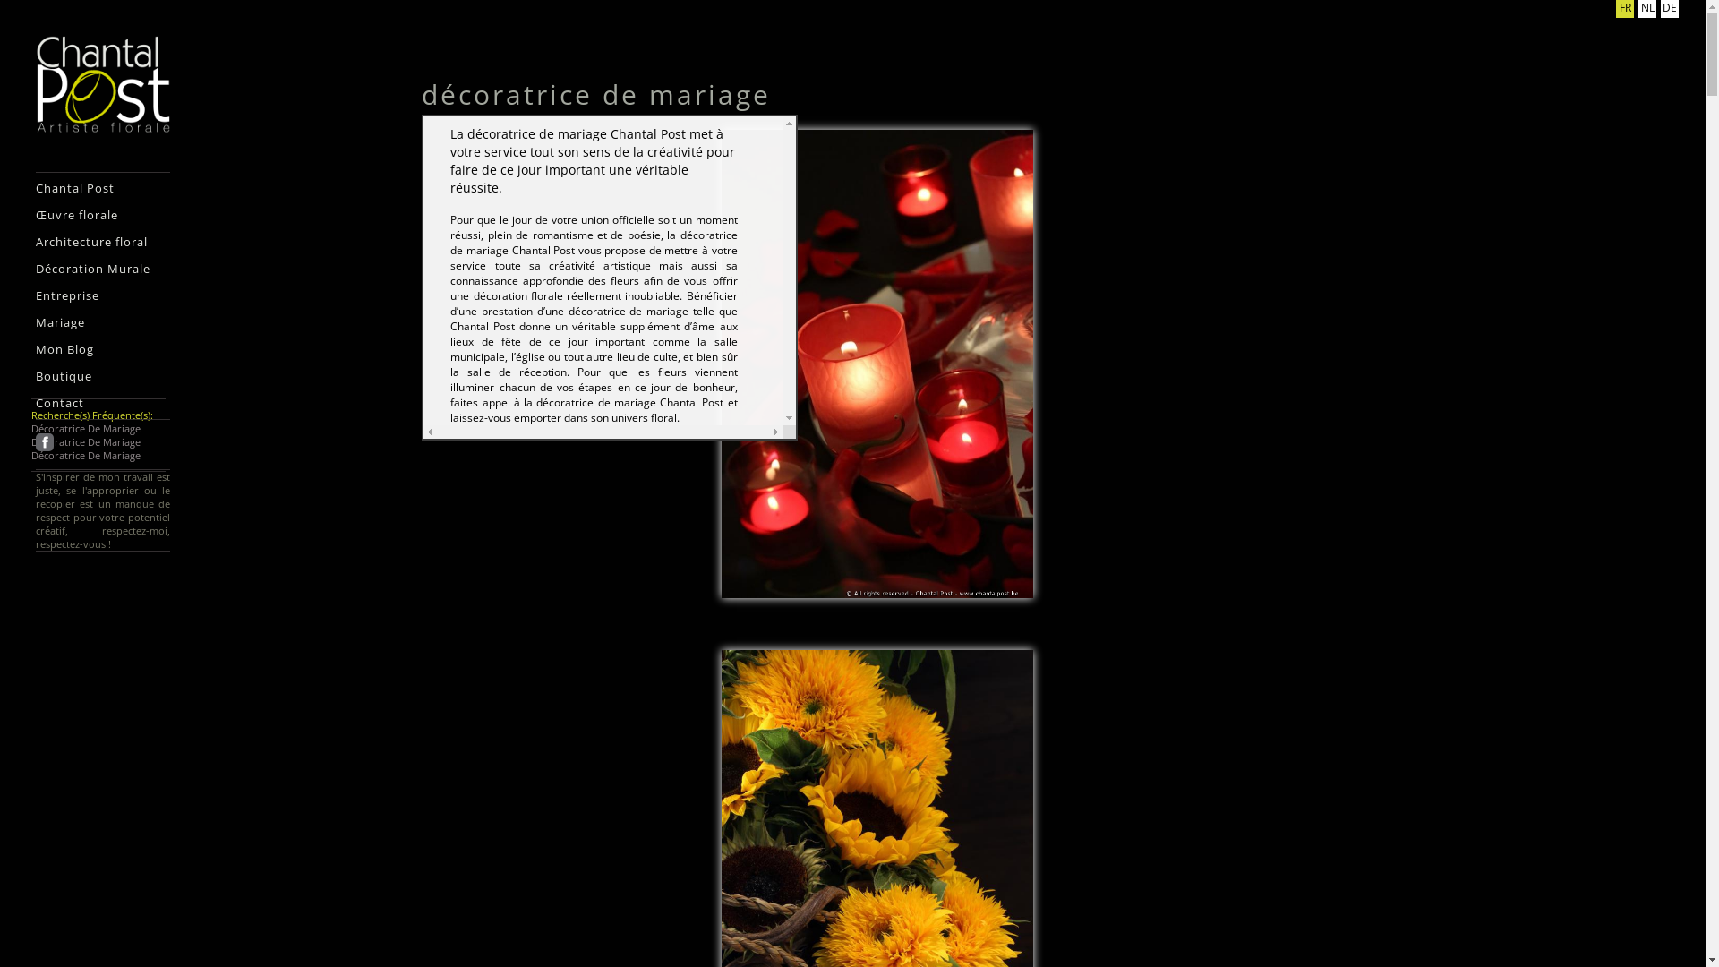 Image resolution: width=1719 pixels, height=967 pixels. I want to click on DE, so click(1670, 9).